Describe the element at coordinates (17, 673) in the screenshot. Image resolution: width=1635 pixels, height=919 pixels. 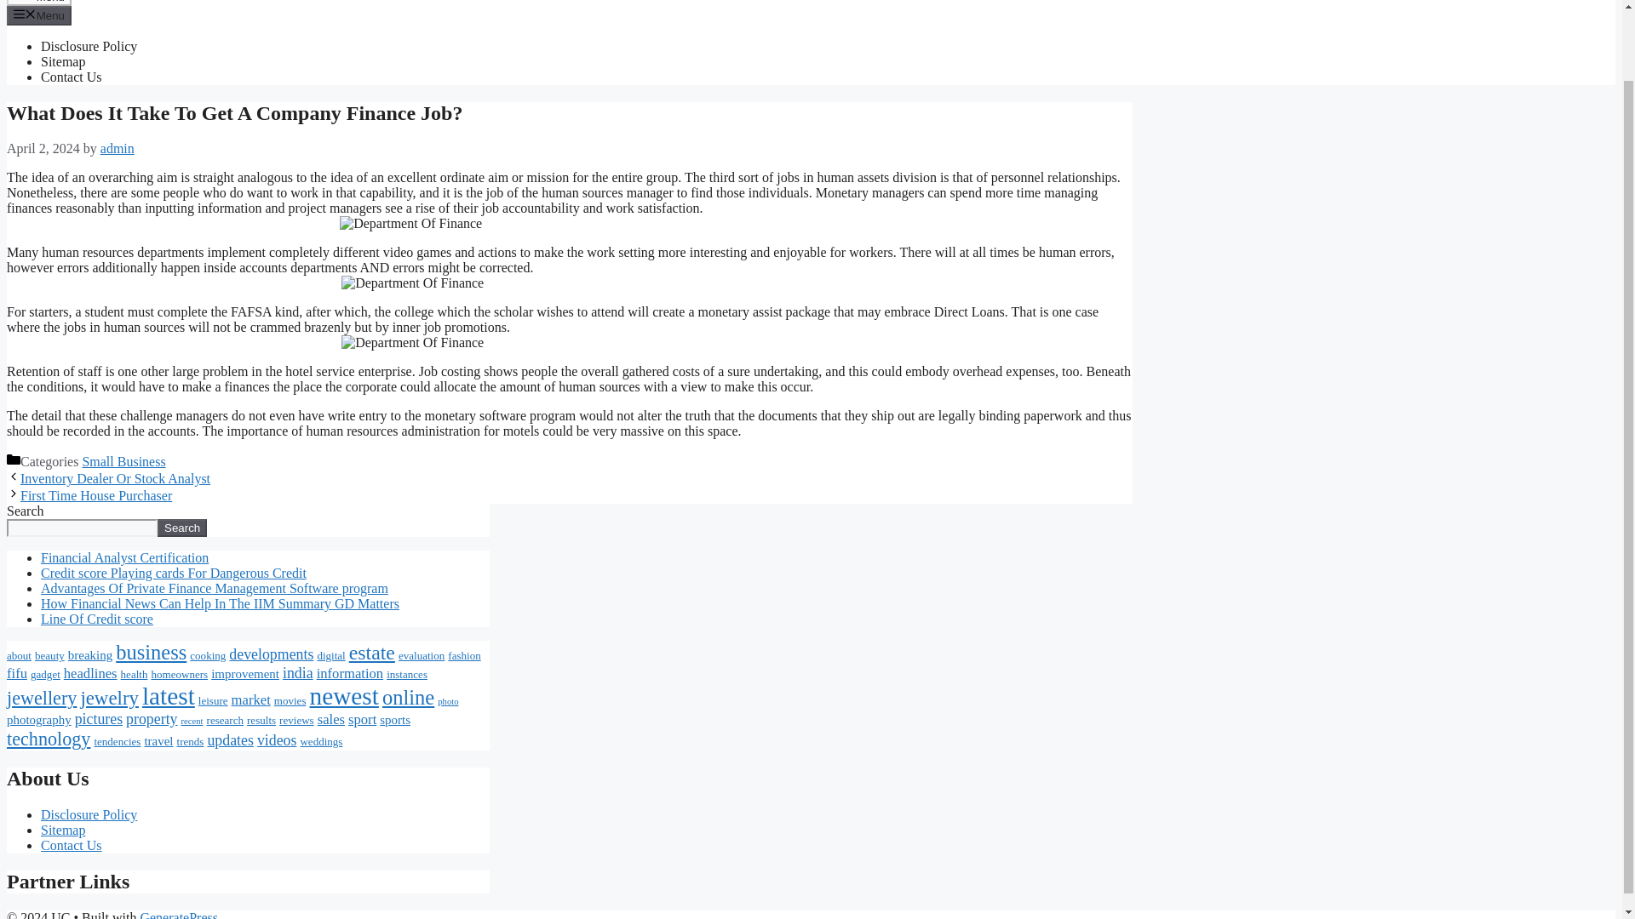
I see `fifu` at that location.